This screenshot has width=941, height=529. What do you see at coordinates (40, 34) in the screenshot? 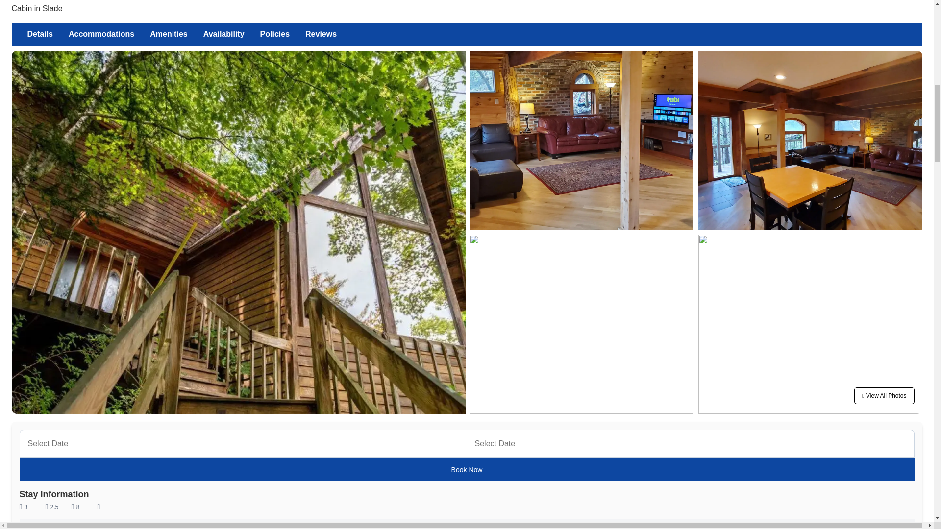
I see `Availability` at bounding box center [40, 34].